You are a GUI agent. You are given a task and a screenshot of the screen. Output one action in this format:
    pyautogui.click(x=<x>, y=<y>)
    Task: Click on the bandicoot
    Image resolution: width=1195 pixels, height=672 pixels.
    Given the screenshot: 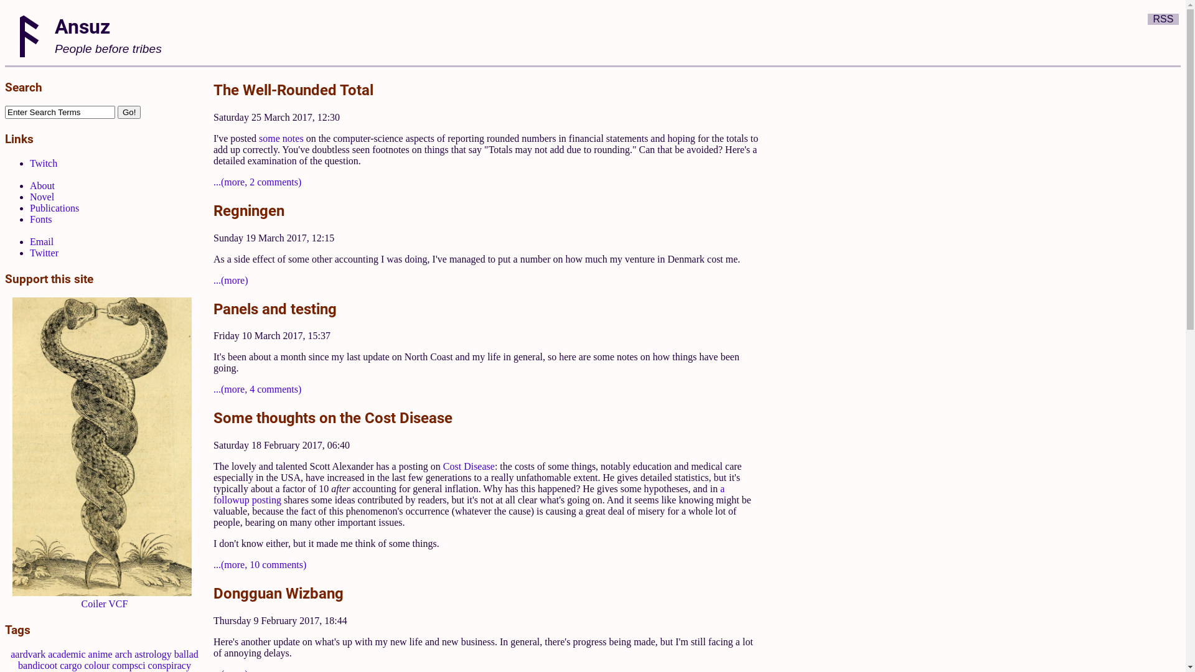 What is the action you would take?
    pyautogui.click(x=37, y=666)
    